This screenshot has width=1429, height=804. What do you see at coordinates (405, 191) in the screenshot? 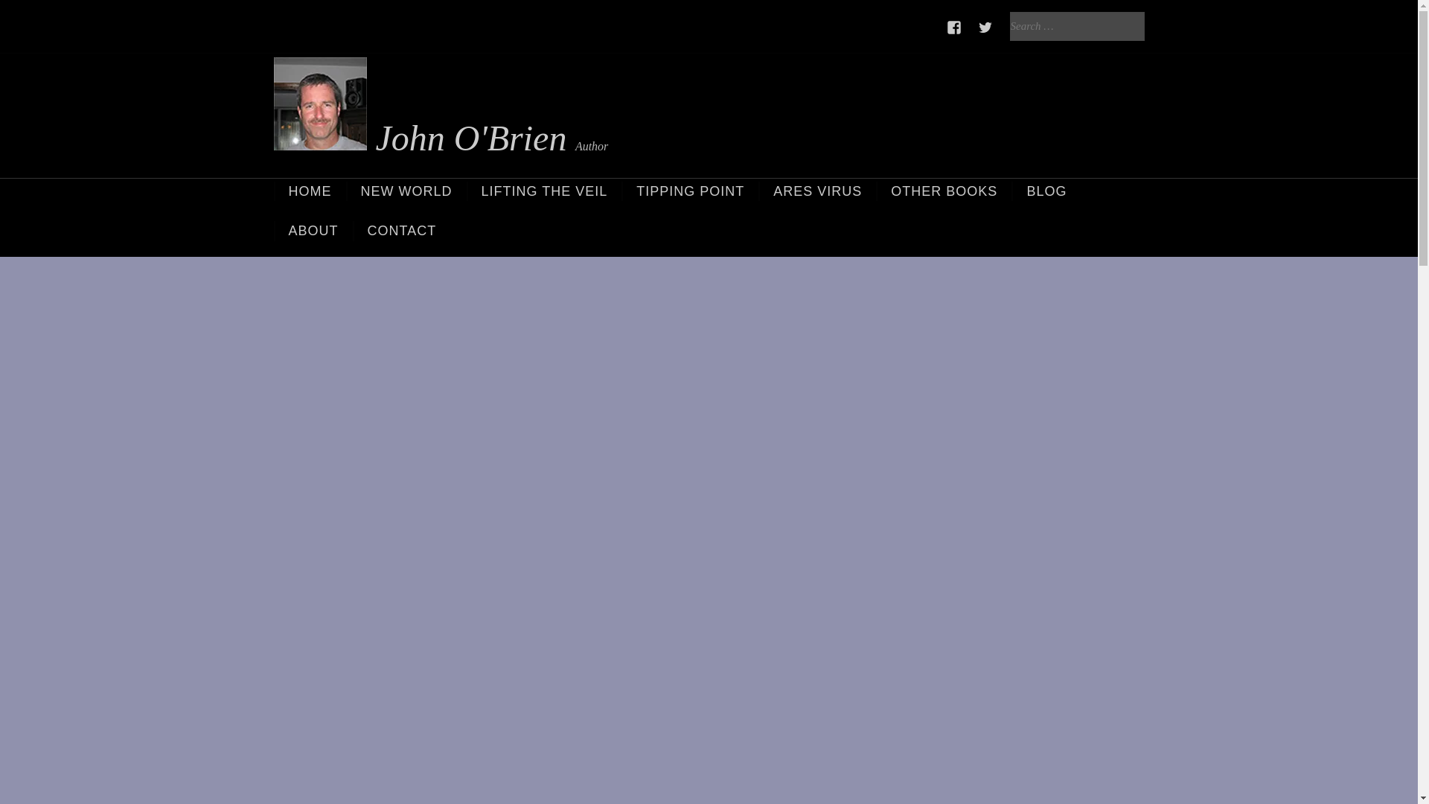
I see `NEW WORLD` at bounding box center [405, 191].